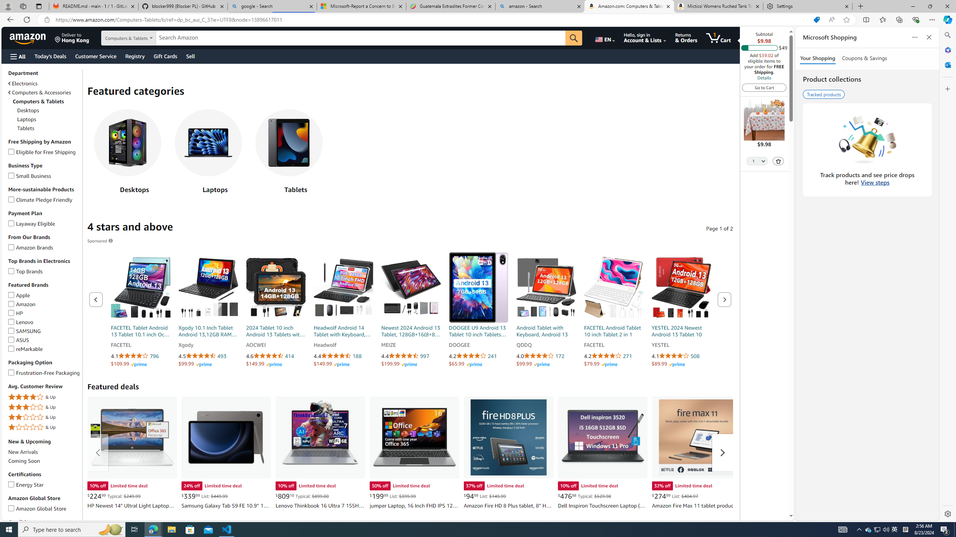 This screenshot has height=537, width=956. Describe the element at coordinates (22, 304) in the screenshot. I see `Amazon Amazon` at that location.